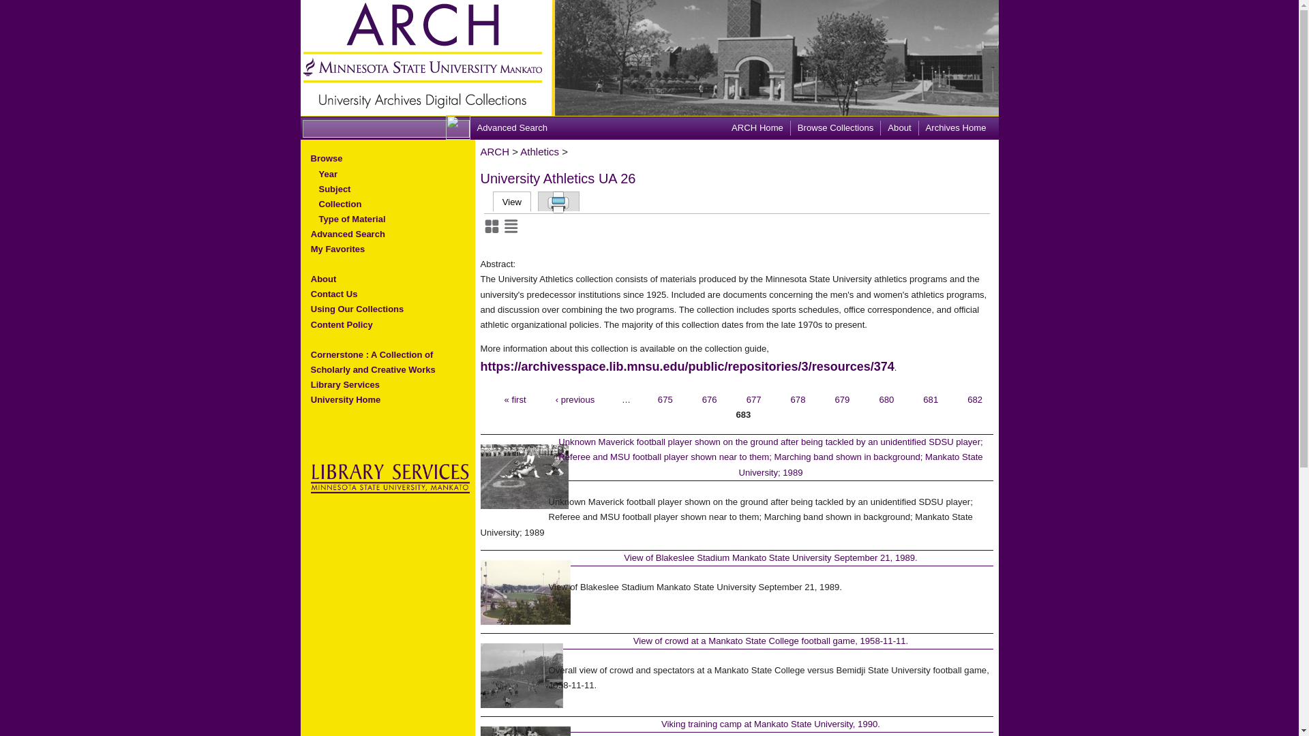 This screenshot has height=736, width=1309. I want to click on Archives Home, so click(956, 127).